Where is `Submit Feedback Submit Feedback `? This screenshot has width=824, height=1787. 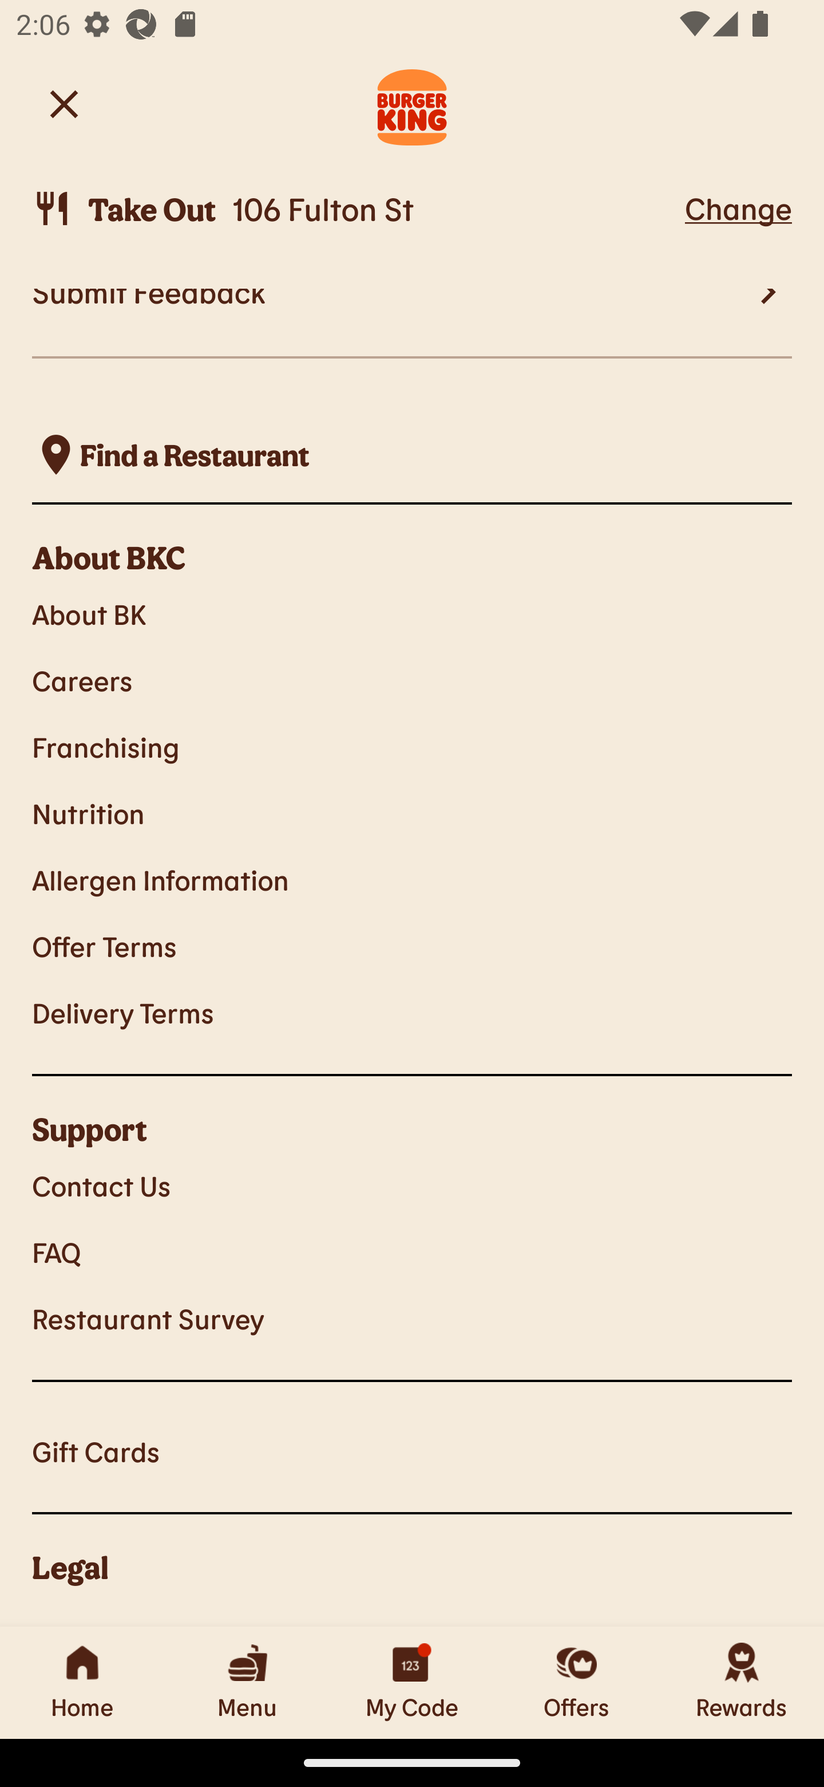
Submit Feedback Submit Feedback  is located at coordinates (412, 324).